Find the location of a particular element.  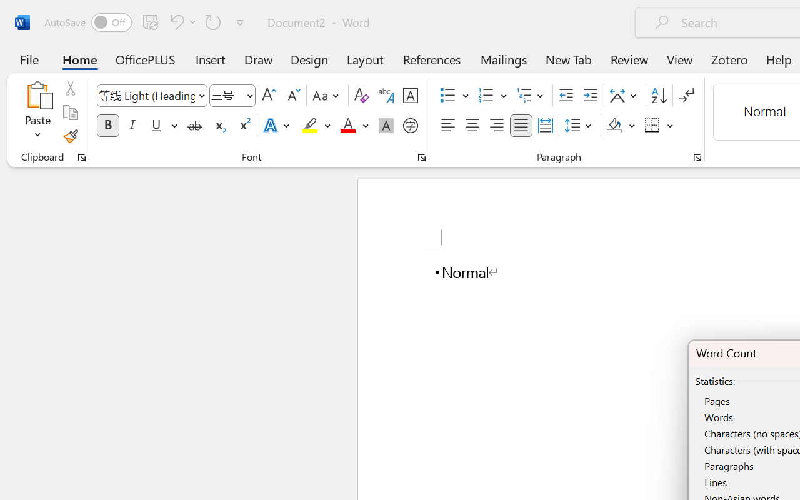

View is located at coordinates (680, 59).